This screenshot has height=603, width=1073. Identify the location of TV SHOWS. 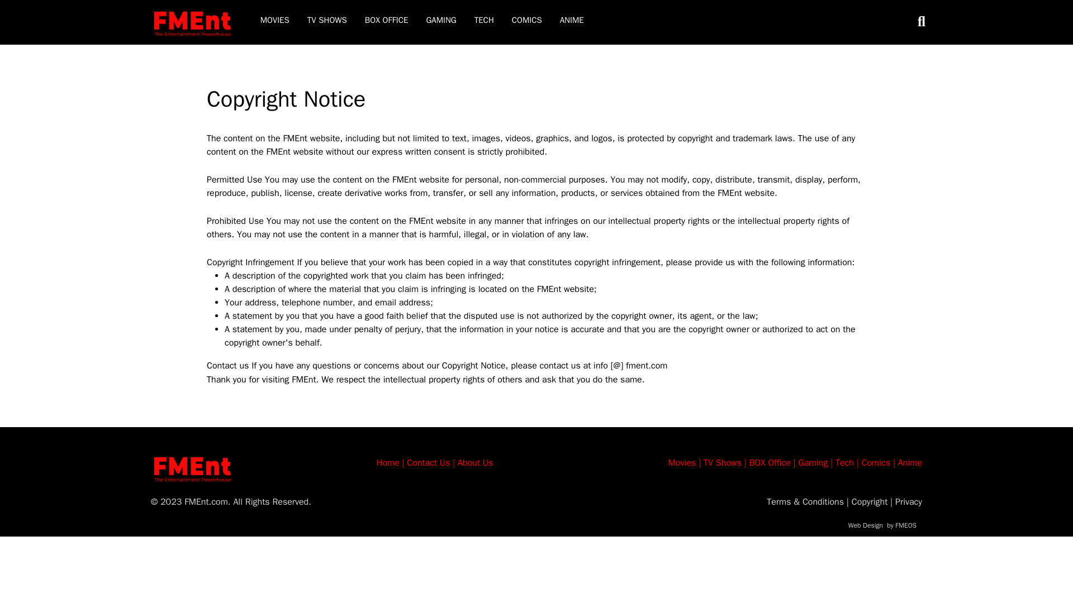
(327, 20).